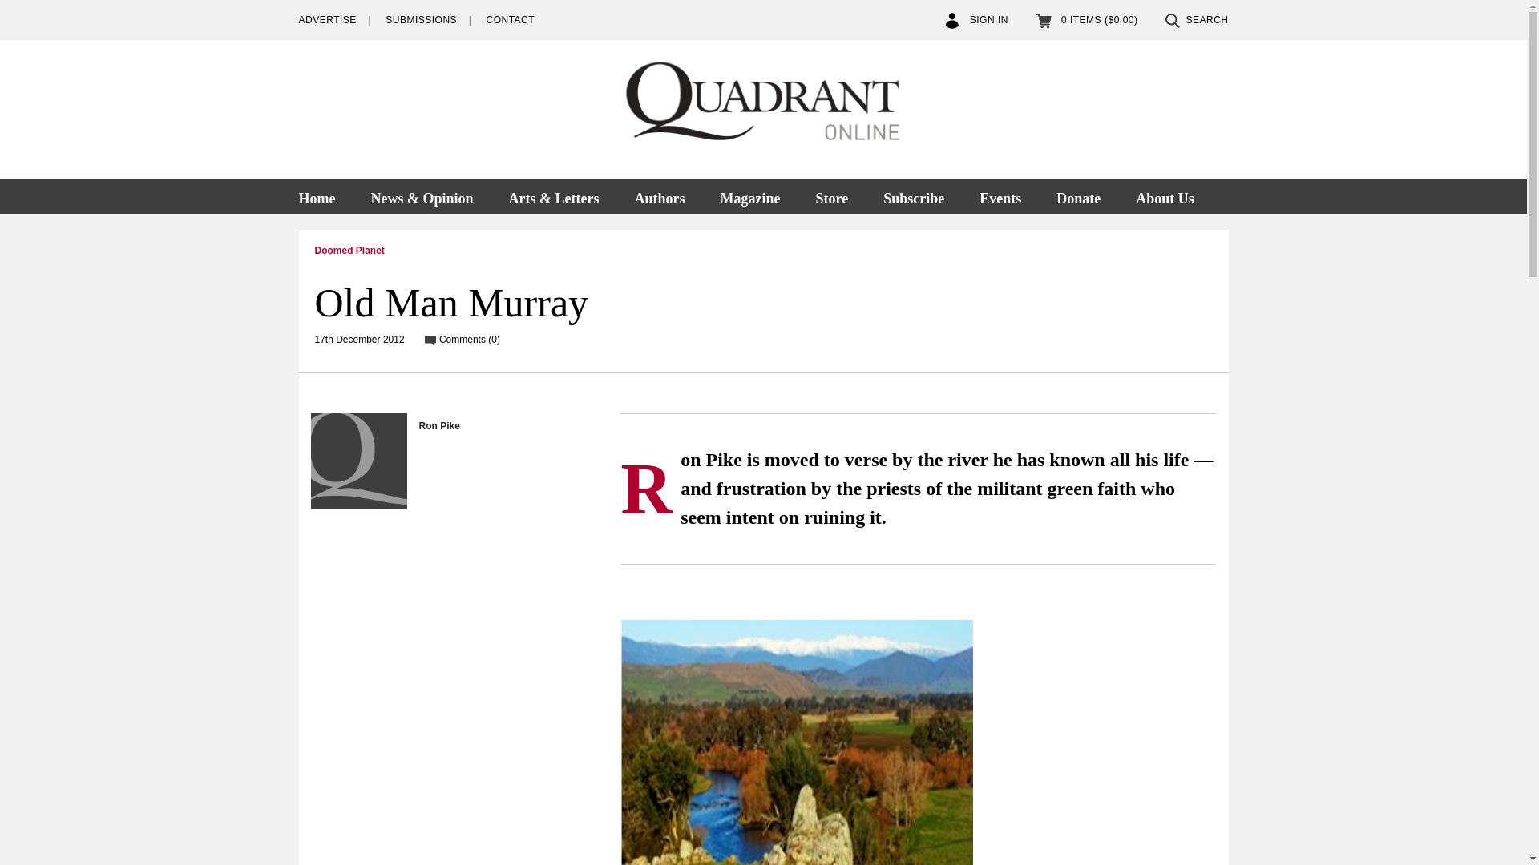 The image size is (1539, 865). I want to click on Events, so click(1000, 195).